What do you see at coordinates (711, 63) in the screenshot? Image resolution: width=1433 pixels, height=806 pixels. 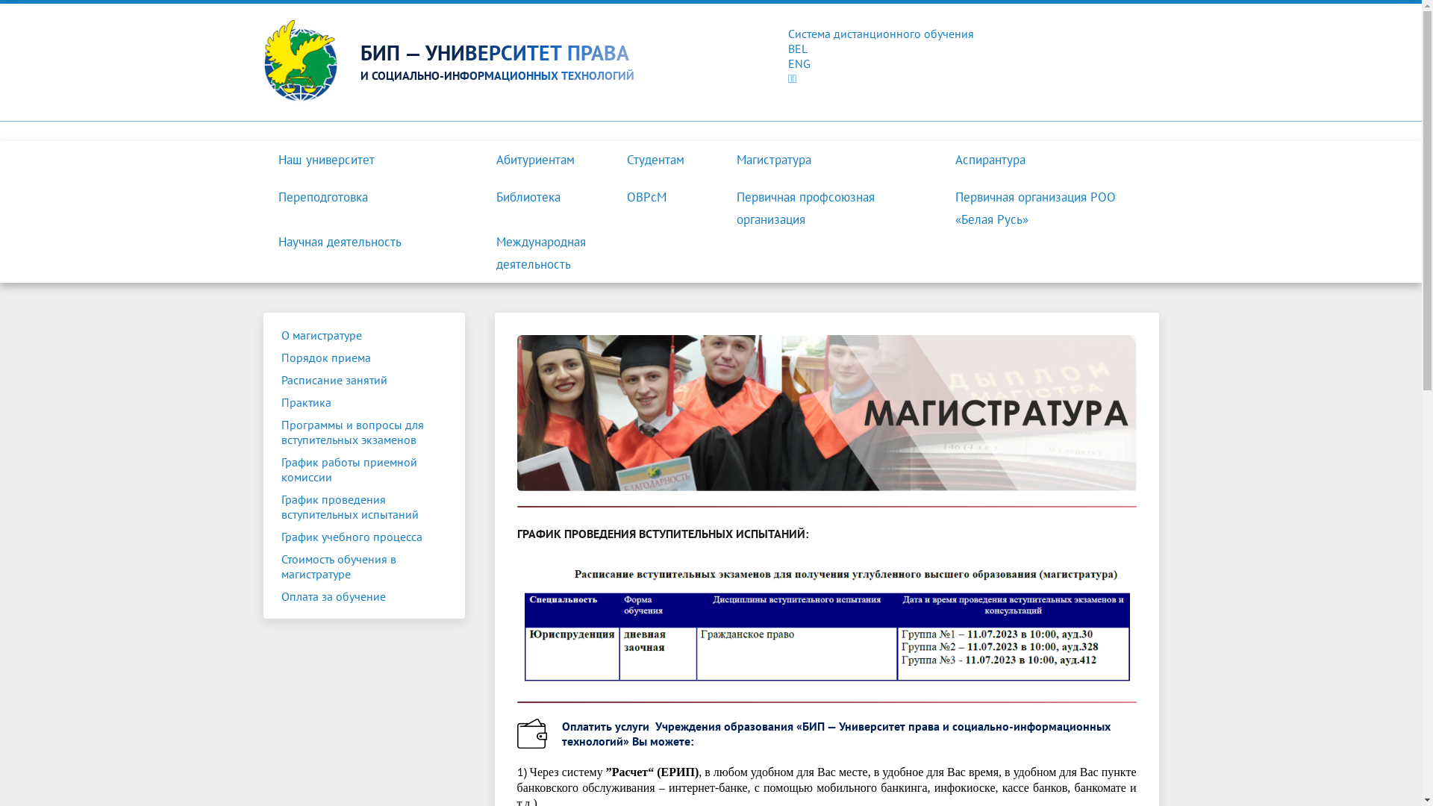 I see `ENG` at bounding box center [711, 63].